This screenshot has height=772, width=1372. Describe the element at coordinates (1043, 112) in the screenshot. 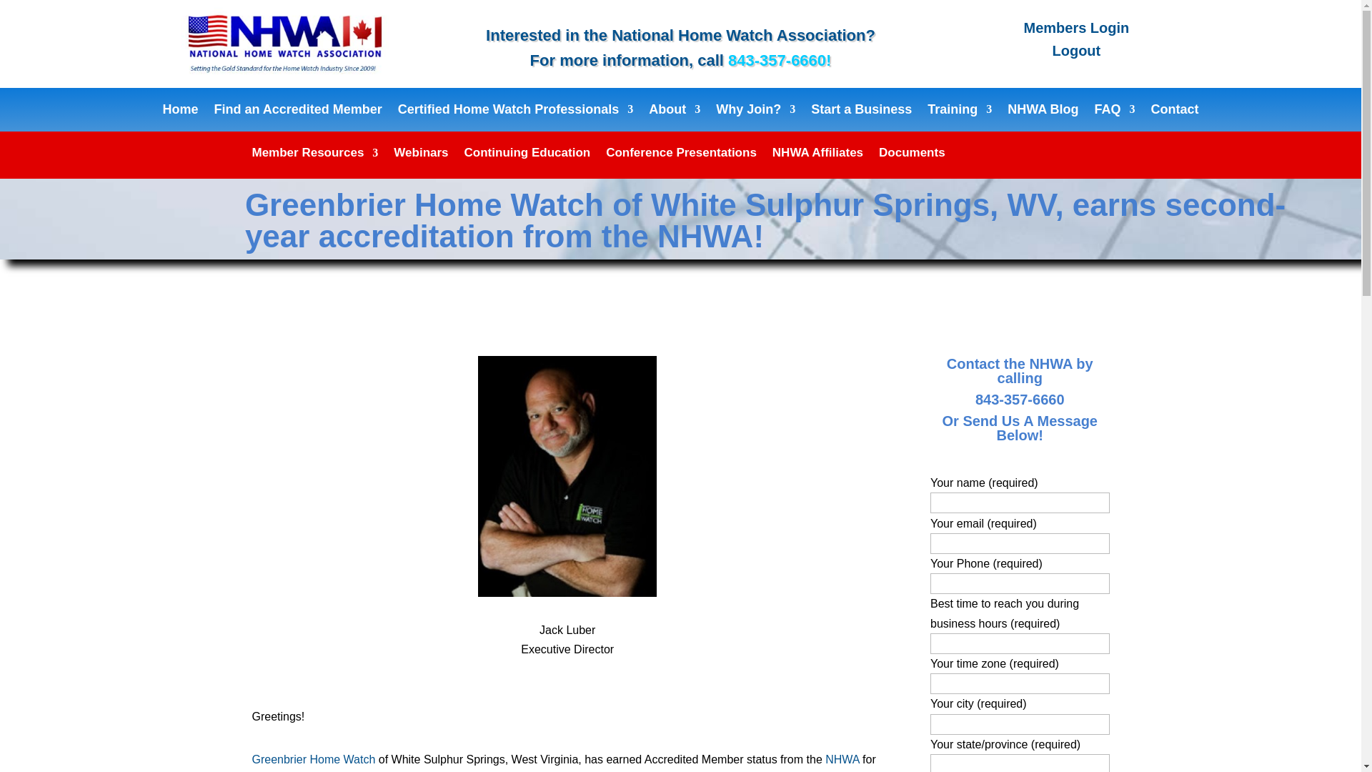

I see `NHWA Blog` at that location.